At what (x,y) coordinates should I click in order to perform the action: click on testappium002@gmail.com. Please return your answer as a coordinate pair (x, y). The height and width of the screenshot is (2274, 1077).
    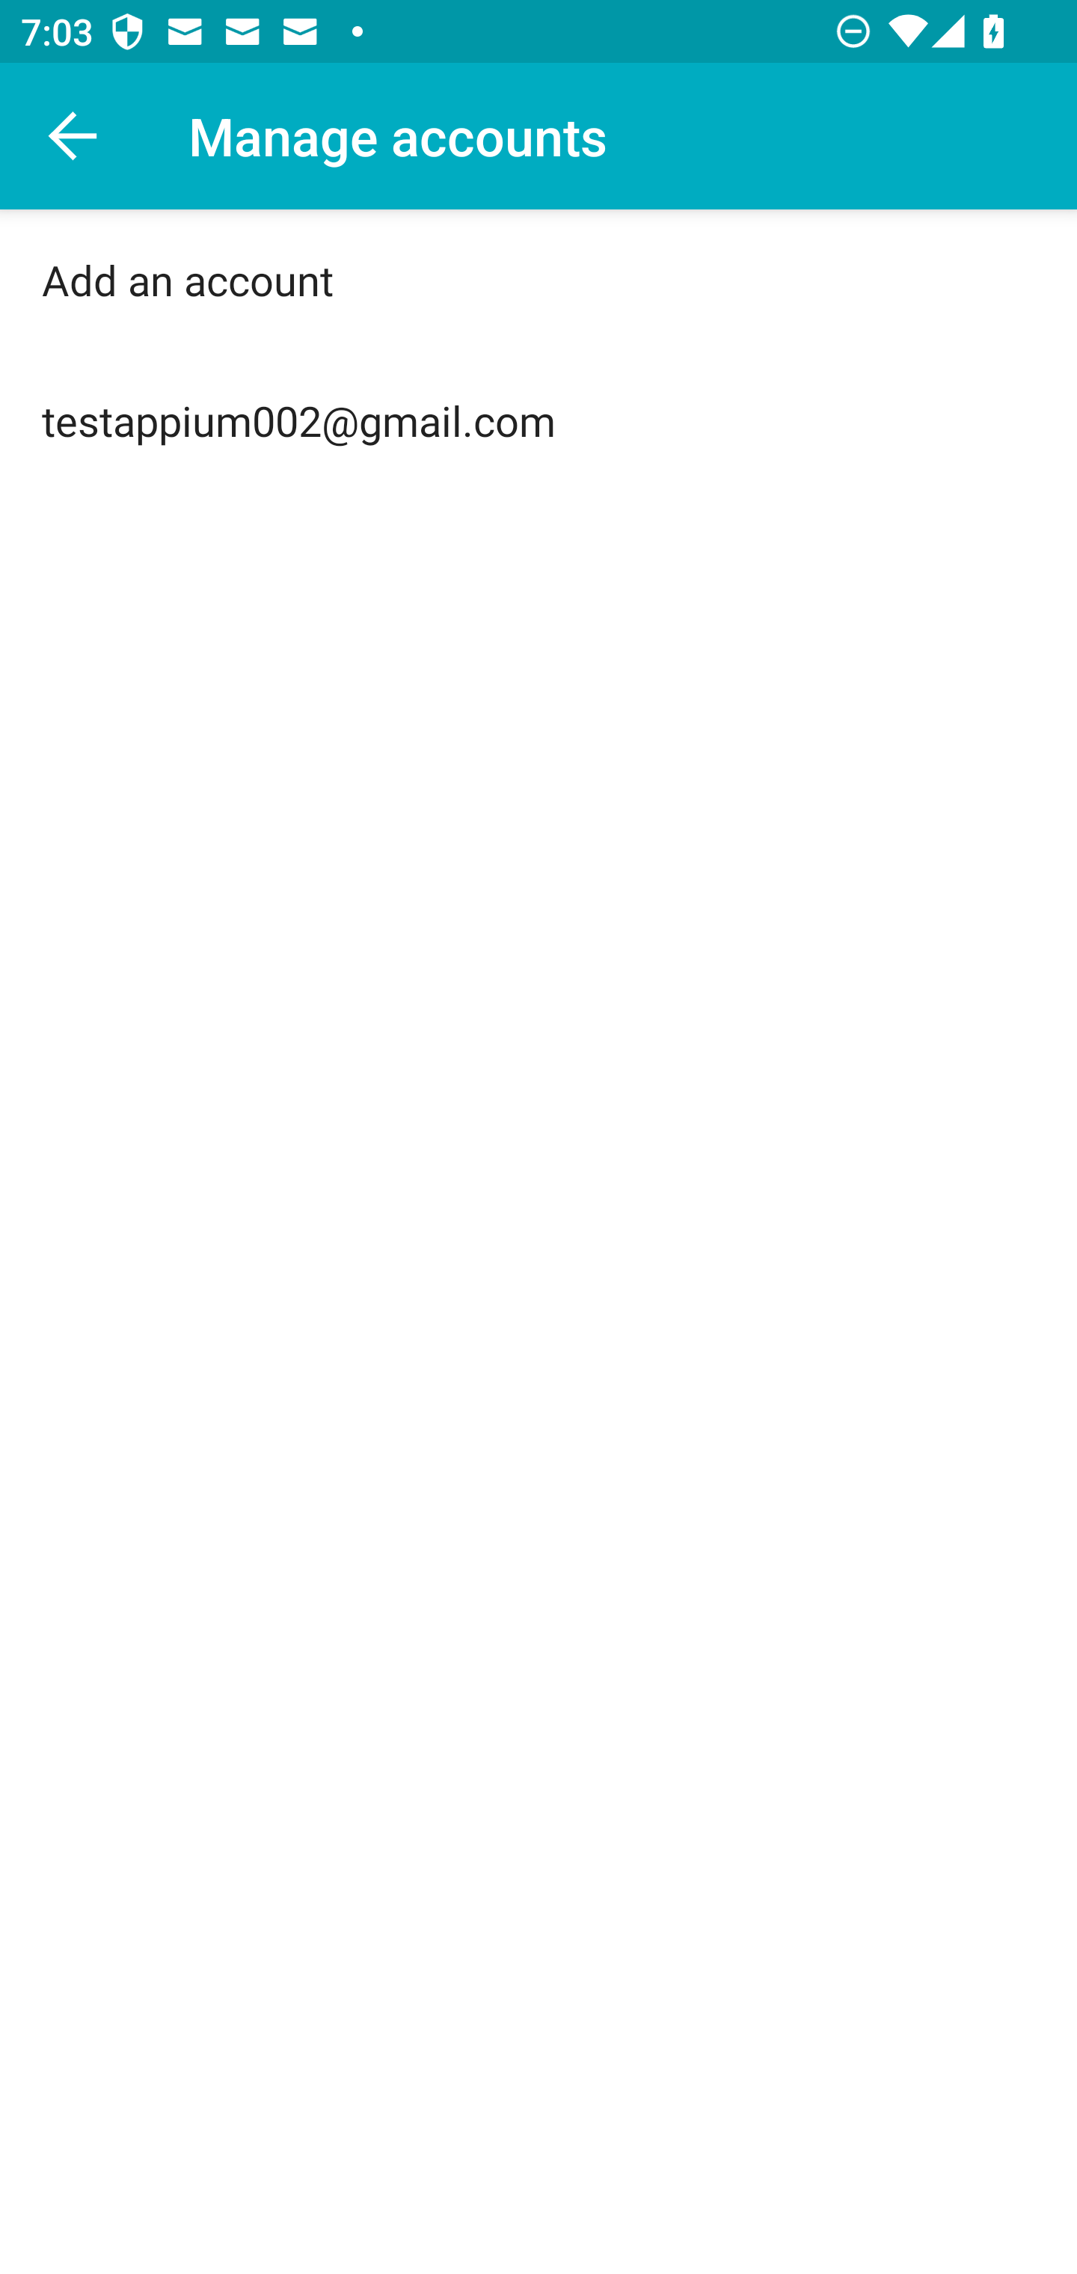
    Looking at the image, I should click on (538, 420).